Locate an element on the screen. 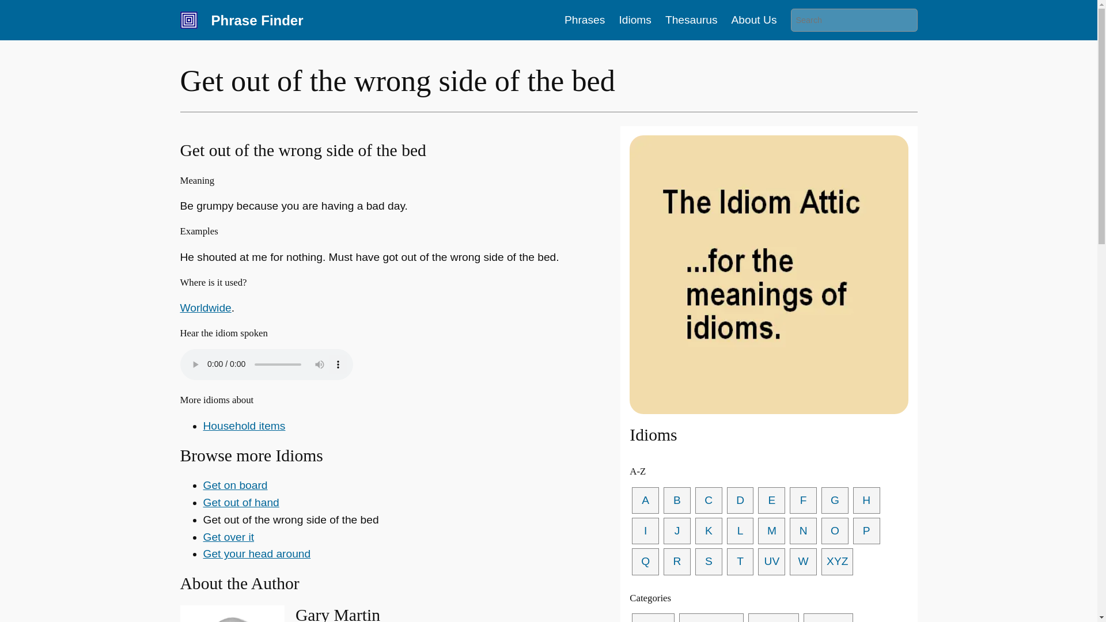  D is located at coordinates (740, 500).